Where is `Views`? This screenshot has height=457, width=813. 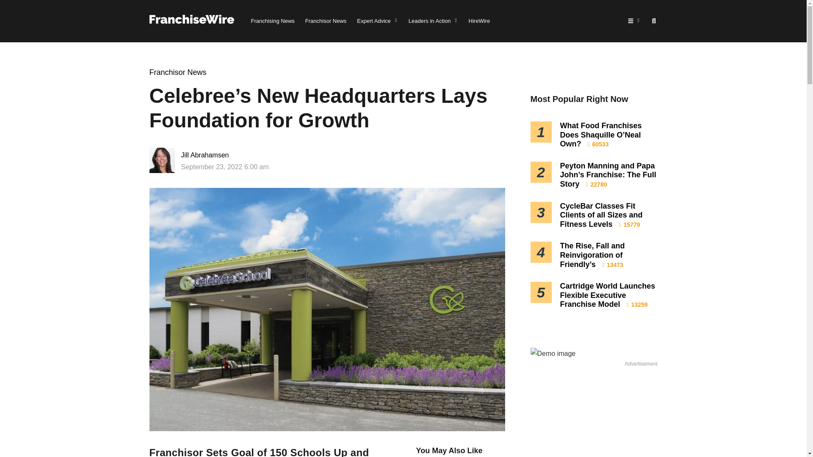 Views is located at coordinates (598, 144).